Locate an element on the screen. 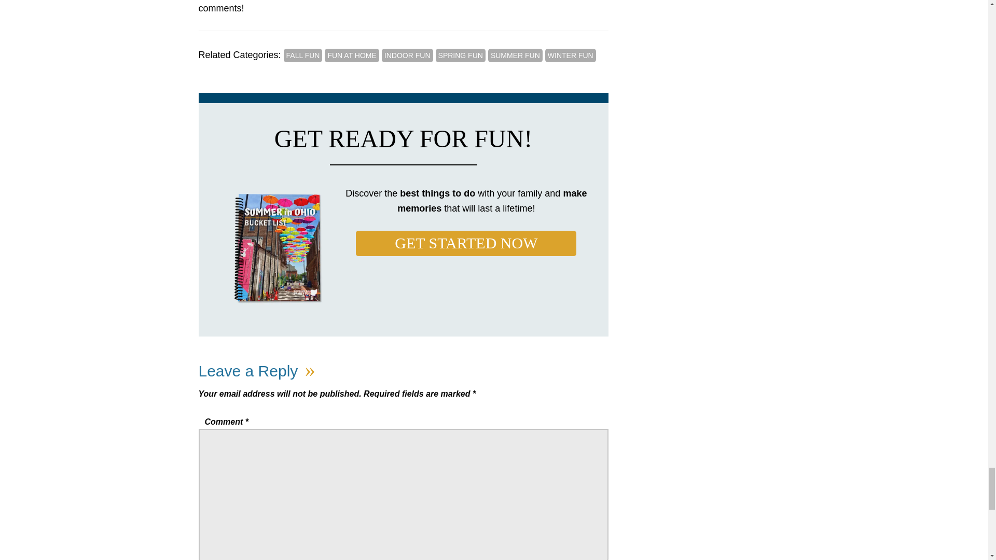 This screenshot has width=996, height=560. WINTER FUN is located at coordinates (570, 55).